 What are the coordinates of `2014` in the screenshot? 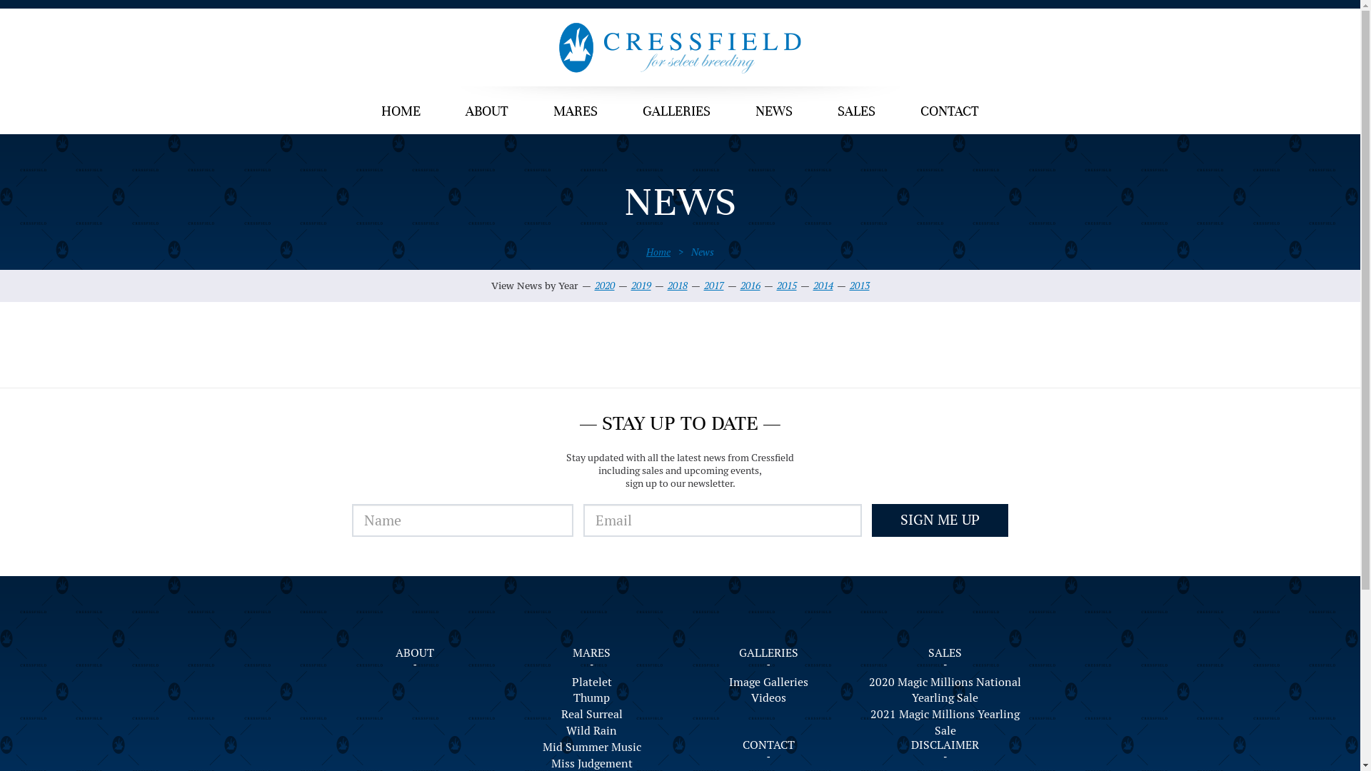 It's located at (823, 286).